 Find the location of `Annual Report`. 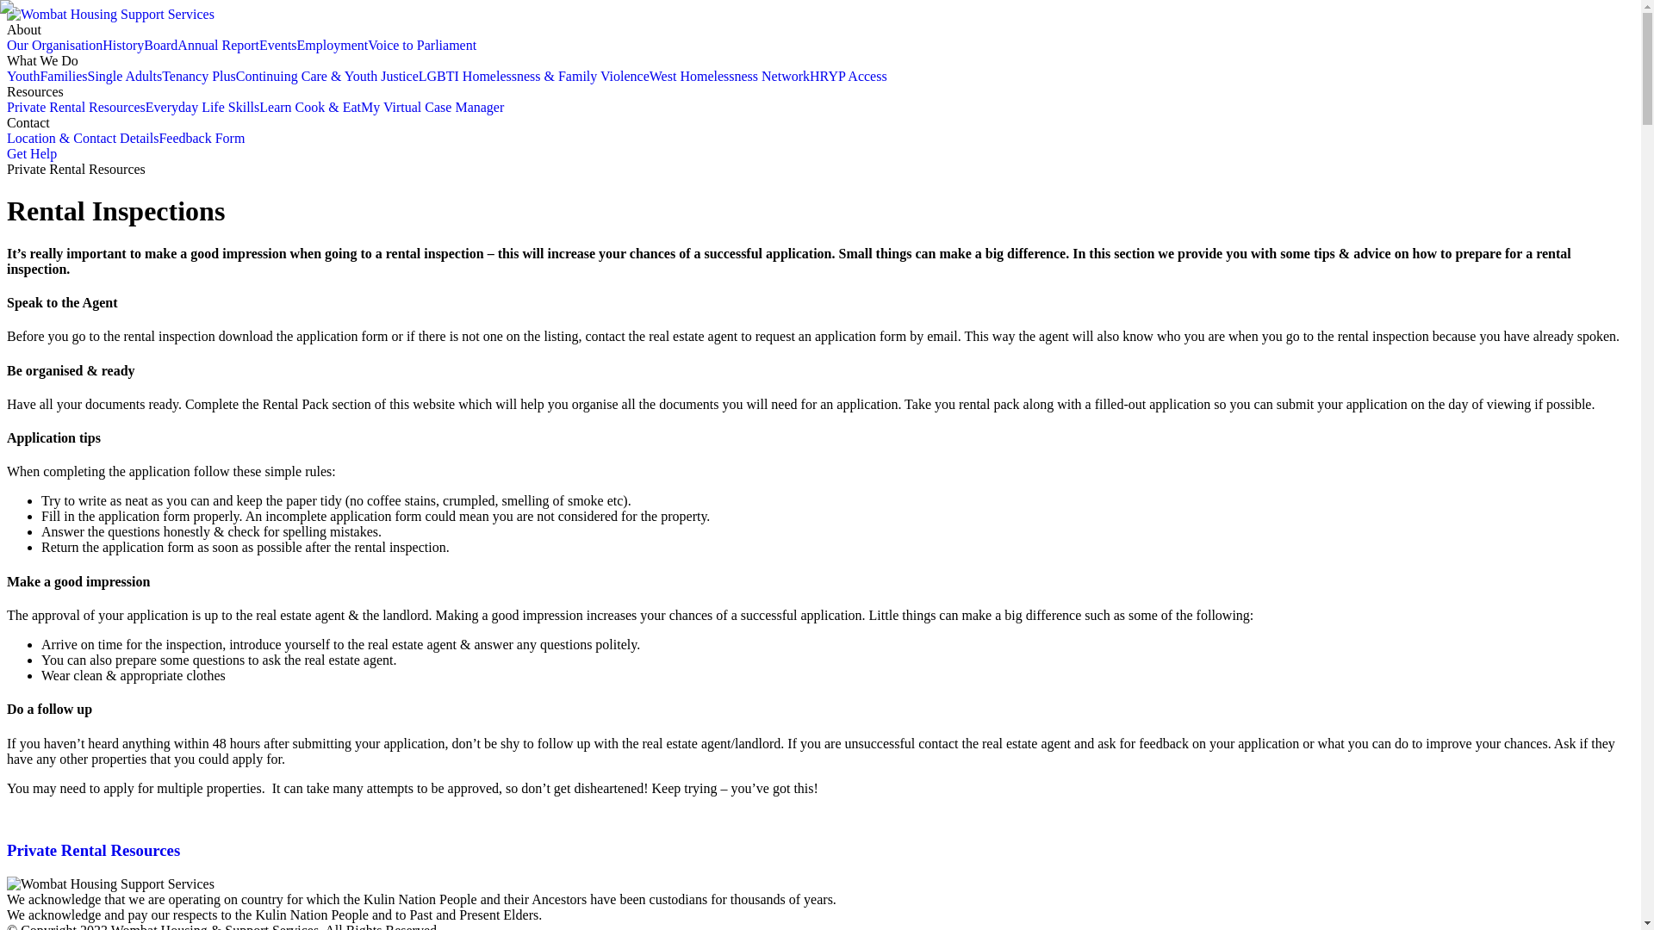

Annual Report is located at coordinates (219, 45).